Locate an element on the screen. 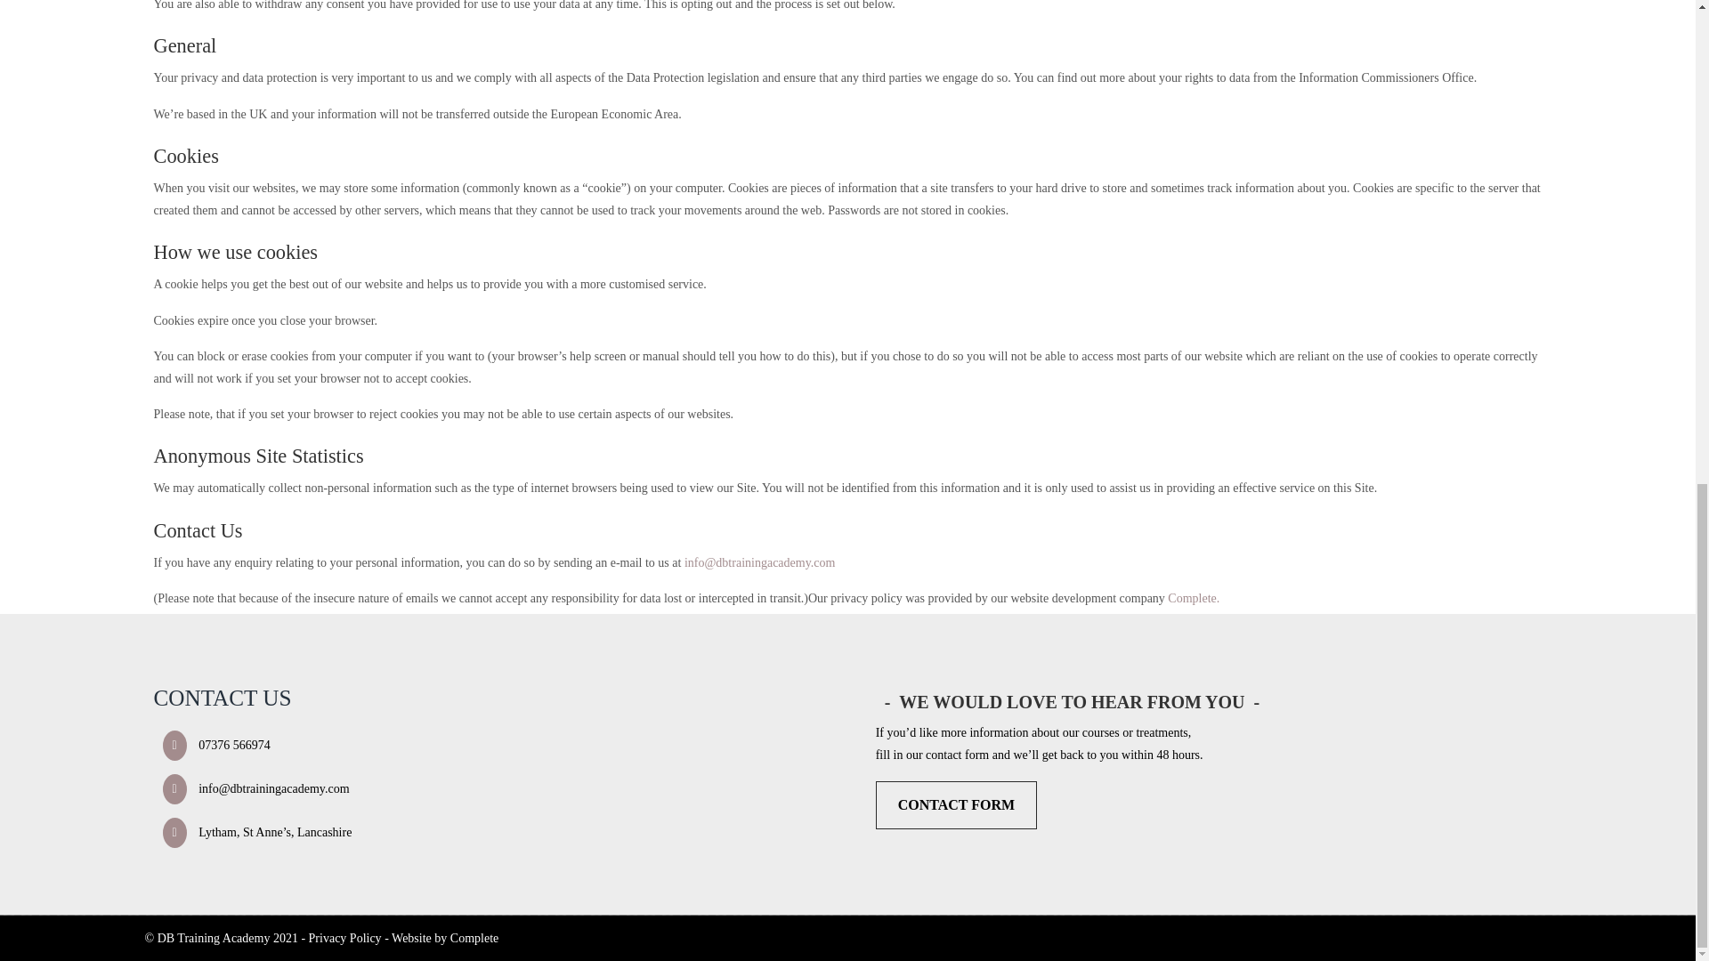  07376 566974 is located at coordinates (212, 745).